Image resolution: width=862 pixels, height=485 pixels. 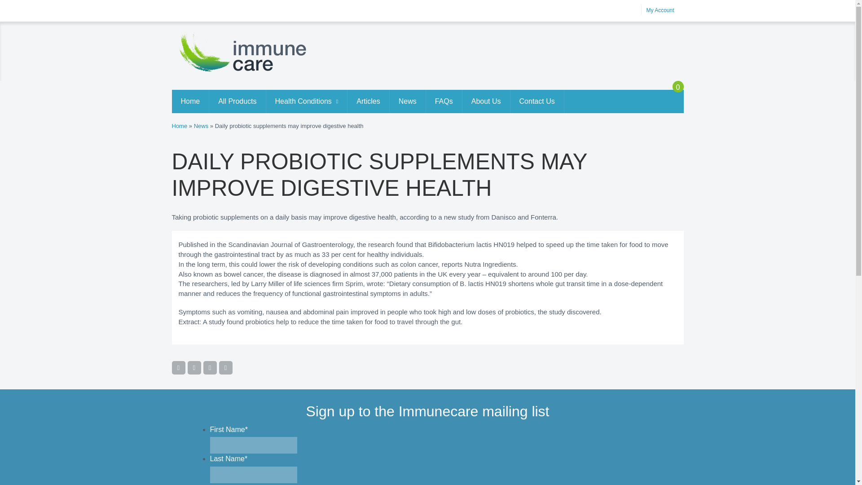 What do you see at coordinates (444, 101) in the screenshot?
I see `FAQs` at bounding box center [444, 101].